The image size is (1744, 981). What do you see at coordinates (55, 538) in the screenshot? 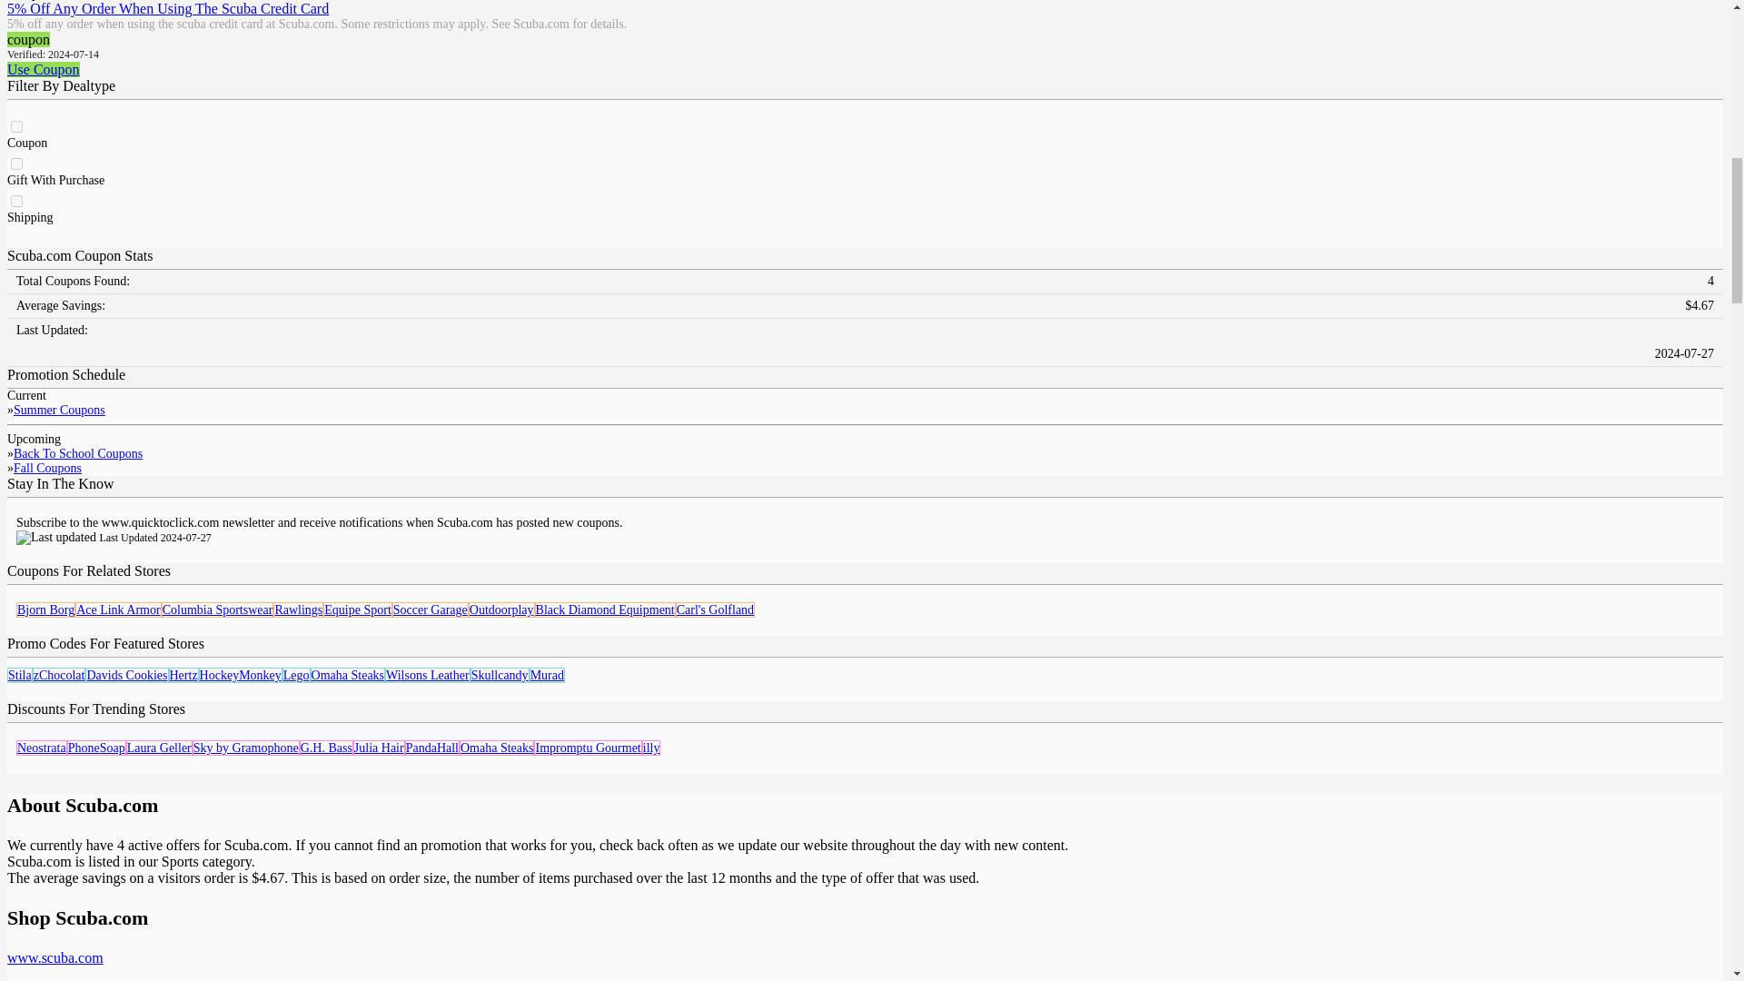
I see `Last updated` at bounding box center [55, 538].